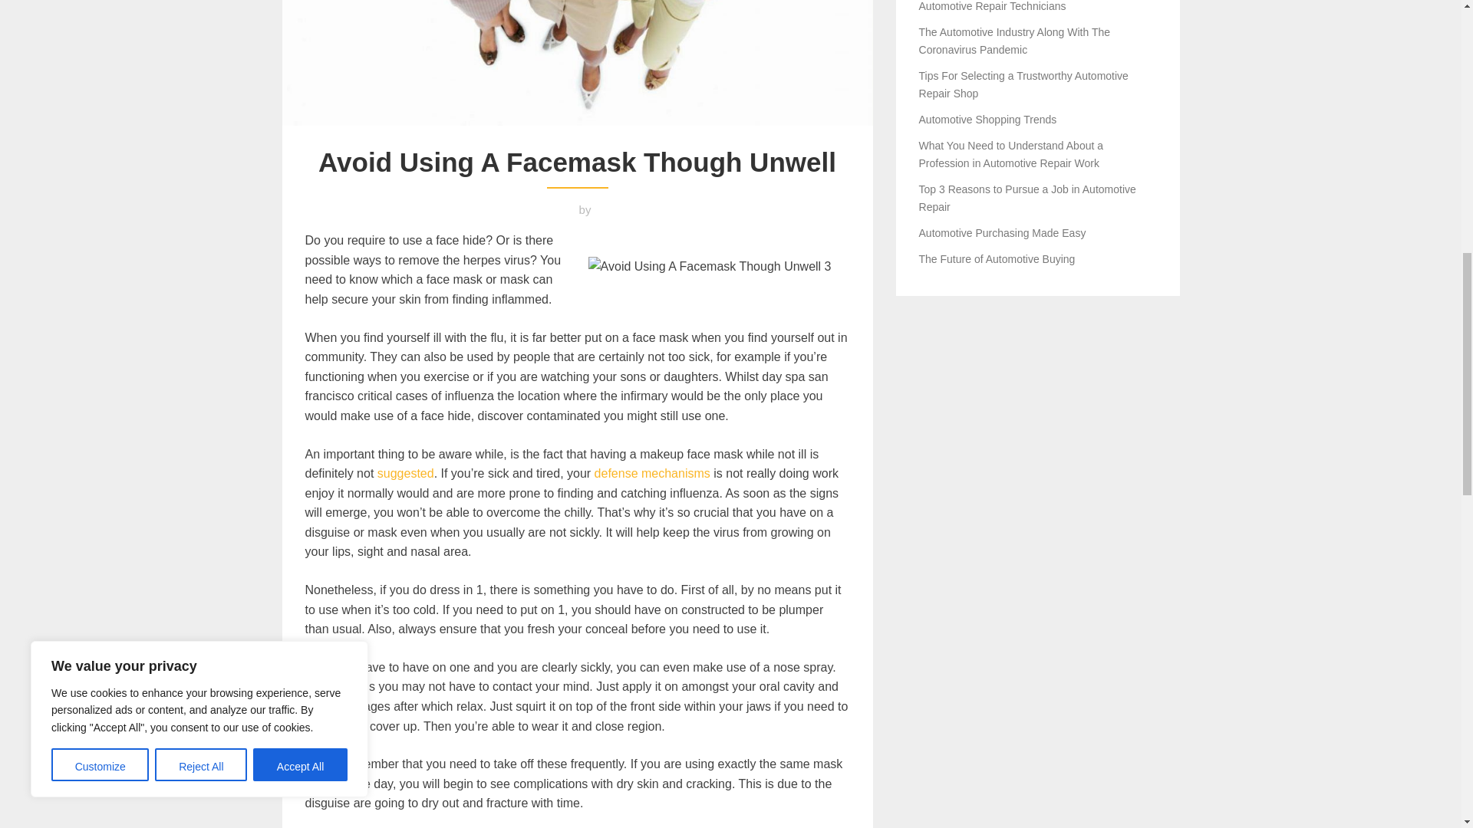 The image size is (1473, 828). I want to click on Automotive Repair Technicians, so click(993, 6).